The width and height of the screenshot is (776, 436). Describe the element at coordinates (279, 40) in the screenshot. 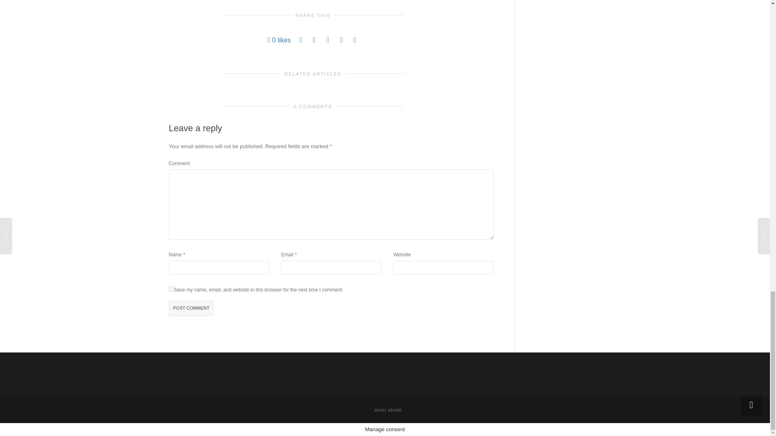

I see `0 likes` at that location.